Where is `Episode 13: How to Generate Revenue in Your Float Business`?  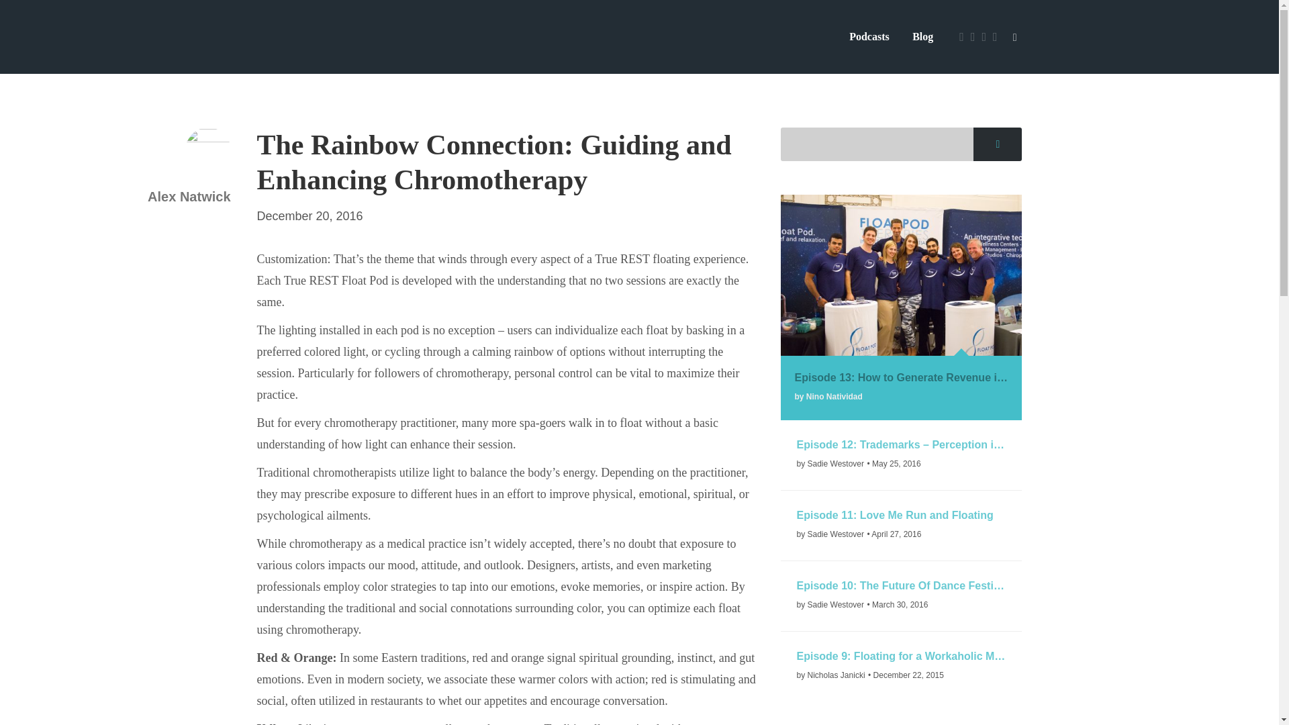
Episode 13: How to Generate Revenue in Your Float Business is located at coordinates (901, 377).